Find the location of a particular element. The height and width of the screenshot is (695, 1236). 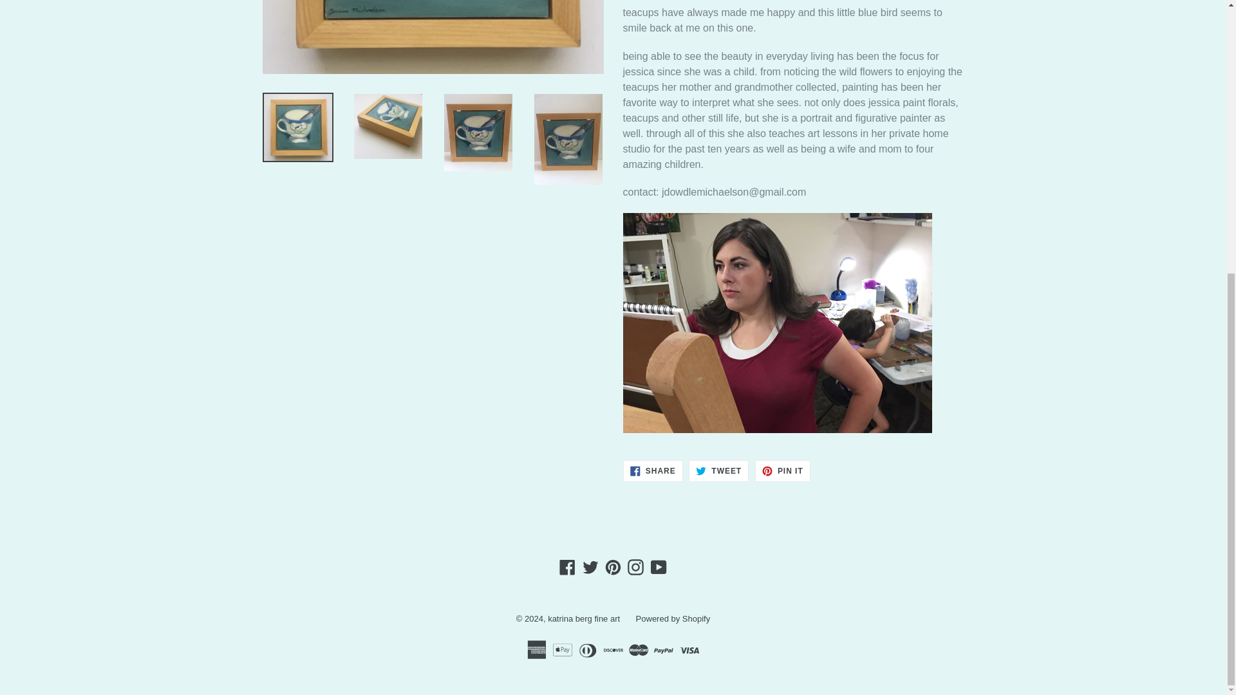

Share on Facebook is located at coordinates (653, 471).